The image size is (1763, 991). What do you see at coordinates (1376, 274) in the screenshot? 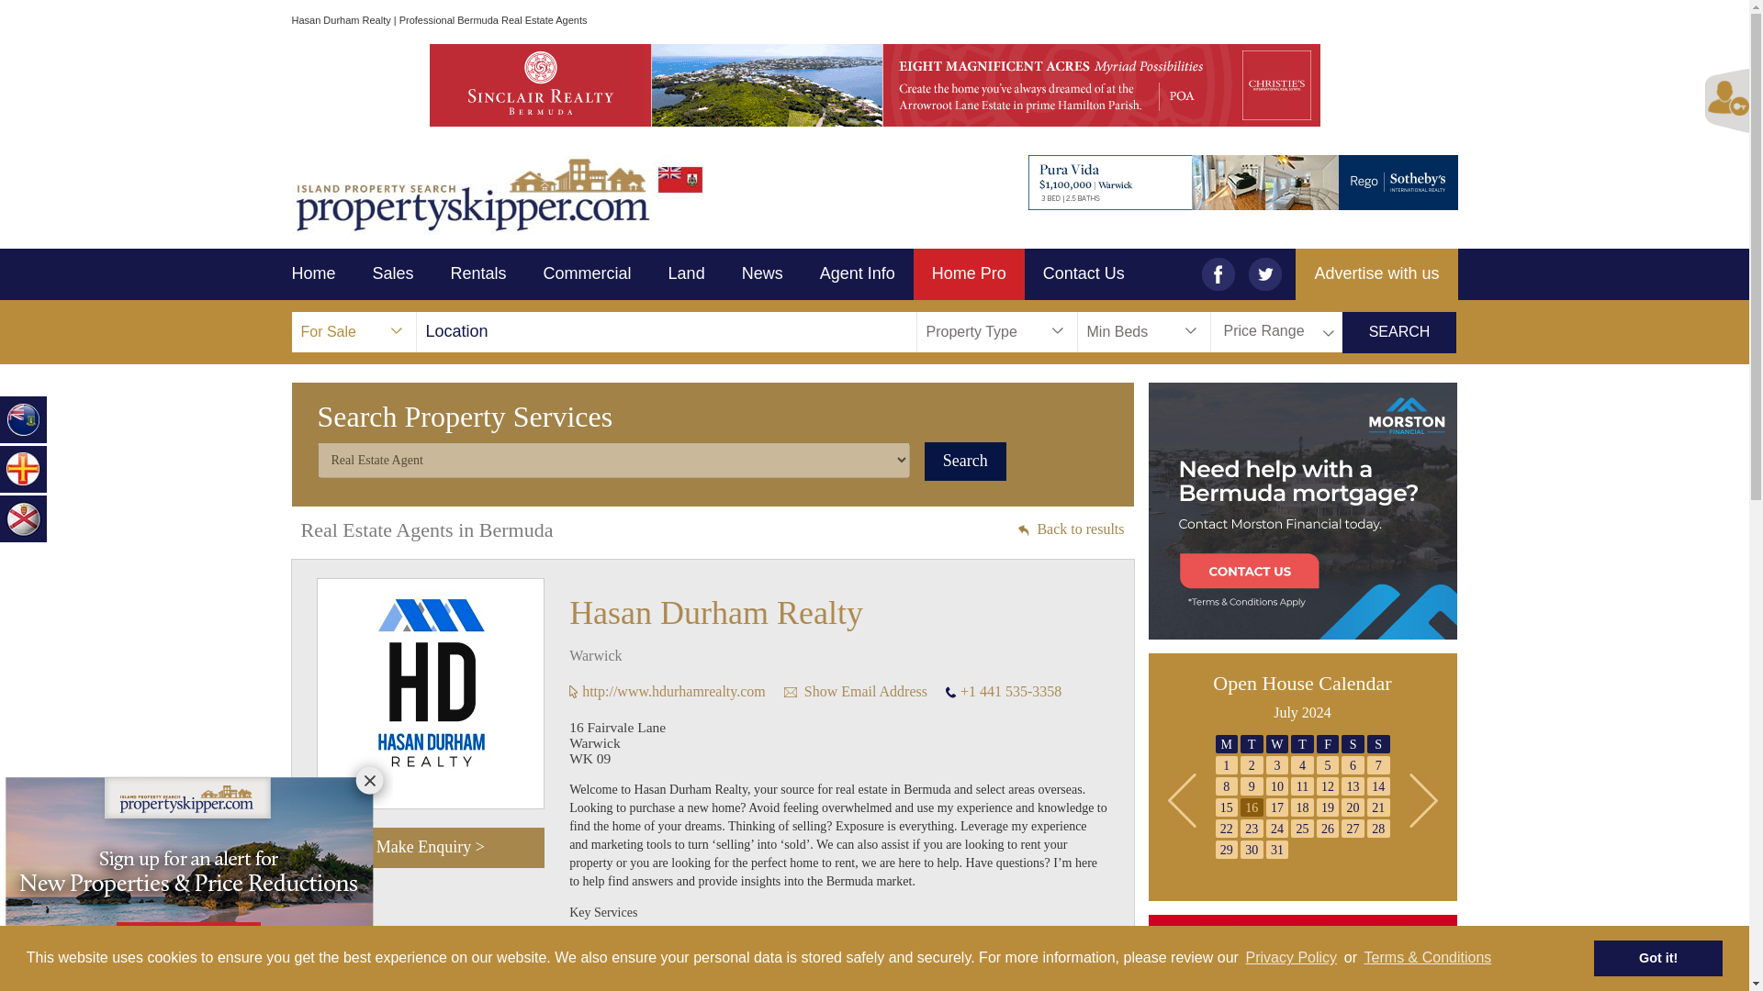
I see `Advertise with us` at bounding box center [1376, 274].